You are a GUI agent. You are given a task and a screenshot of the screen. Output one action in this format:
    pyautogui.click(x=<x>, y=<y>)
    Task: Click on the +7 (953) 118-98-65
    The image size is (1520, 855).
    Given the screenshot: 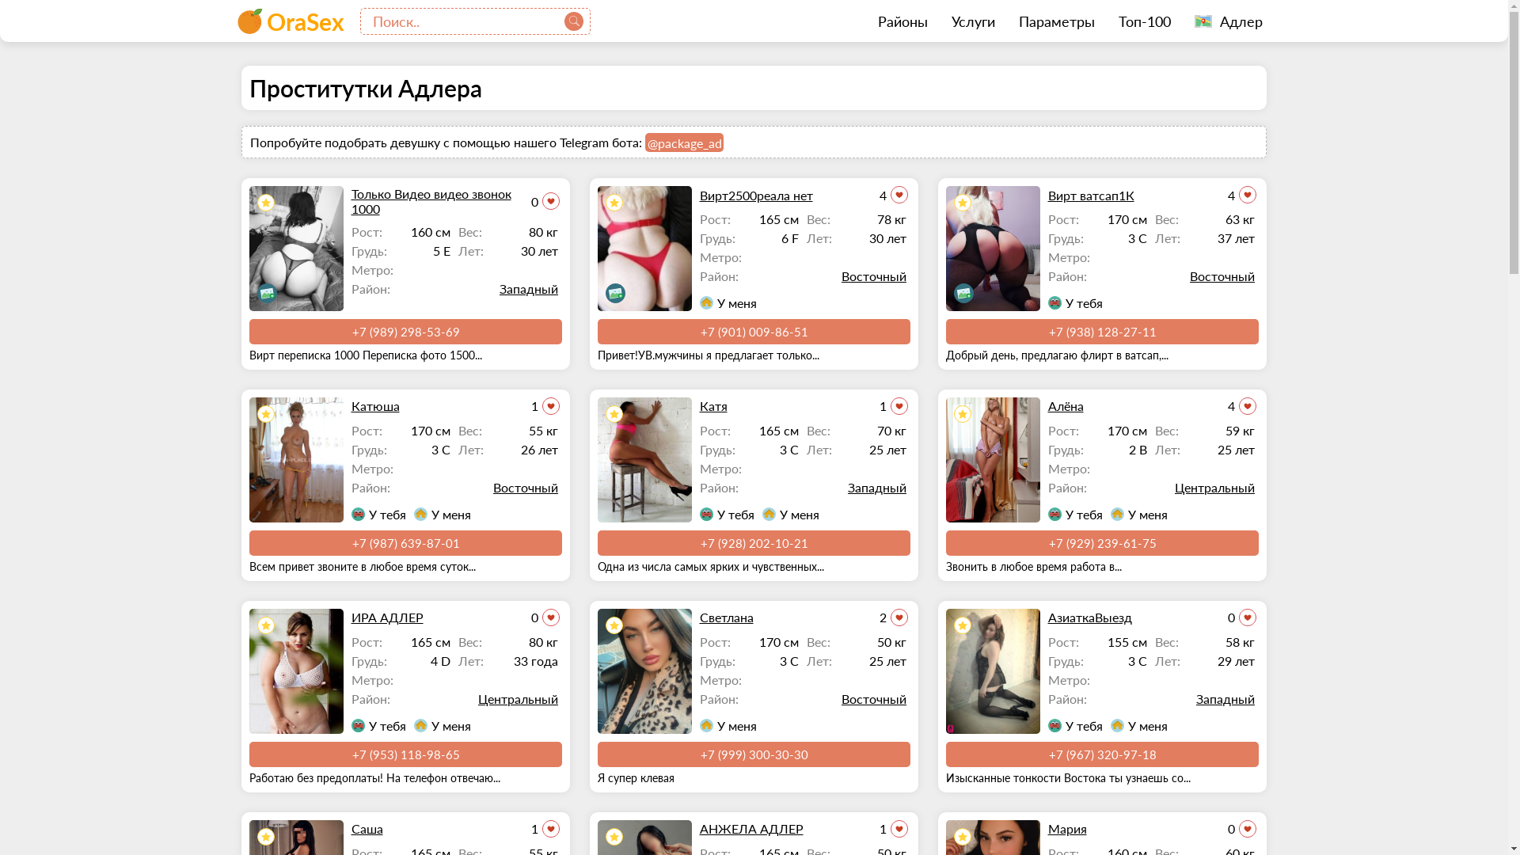 What is the action you would take?
    pyautogui.click(x=405, y=754)
    